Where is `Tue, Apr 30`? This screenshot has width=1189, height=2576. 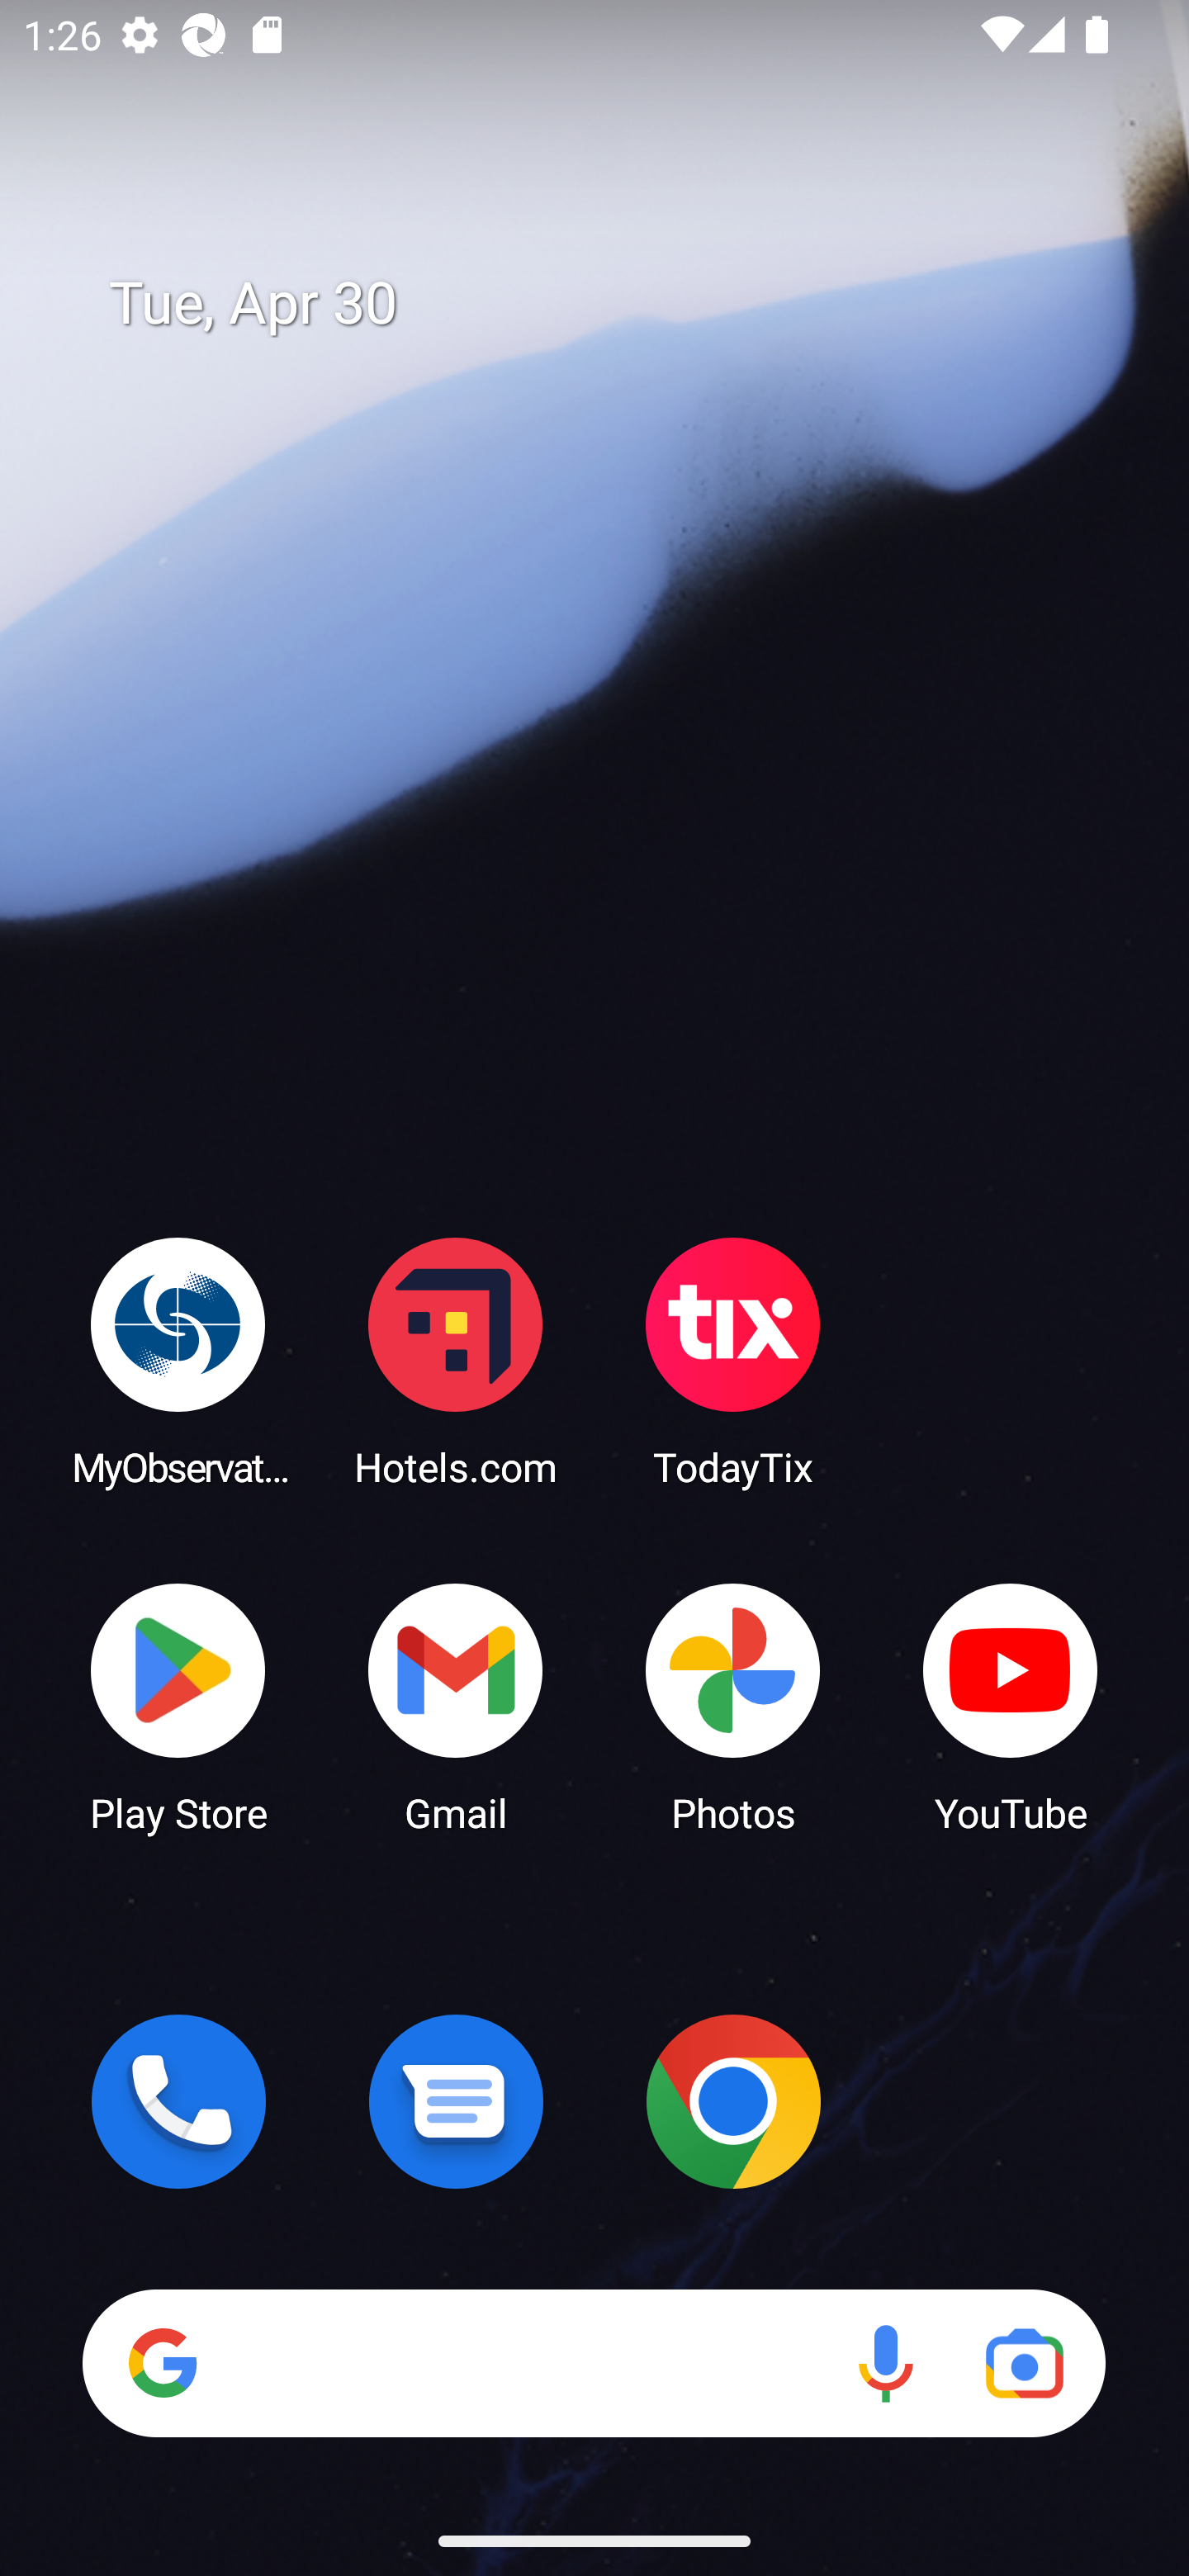 Tue, Apr 30 is located at coordinates (618, 304).